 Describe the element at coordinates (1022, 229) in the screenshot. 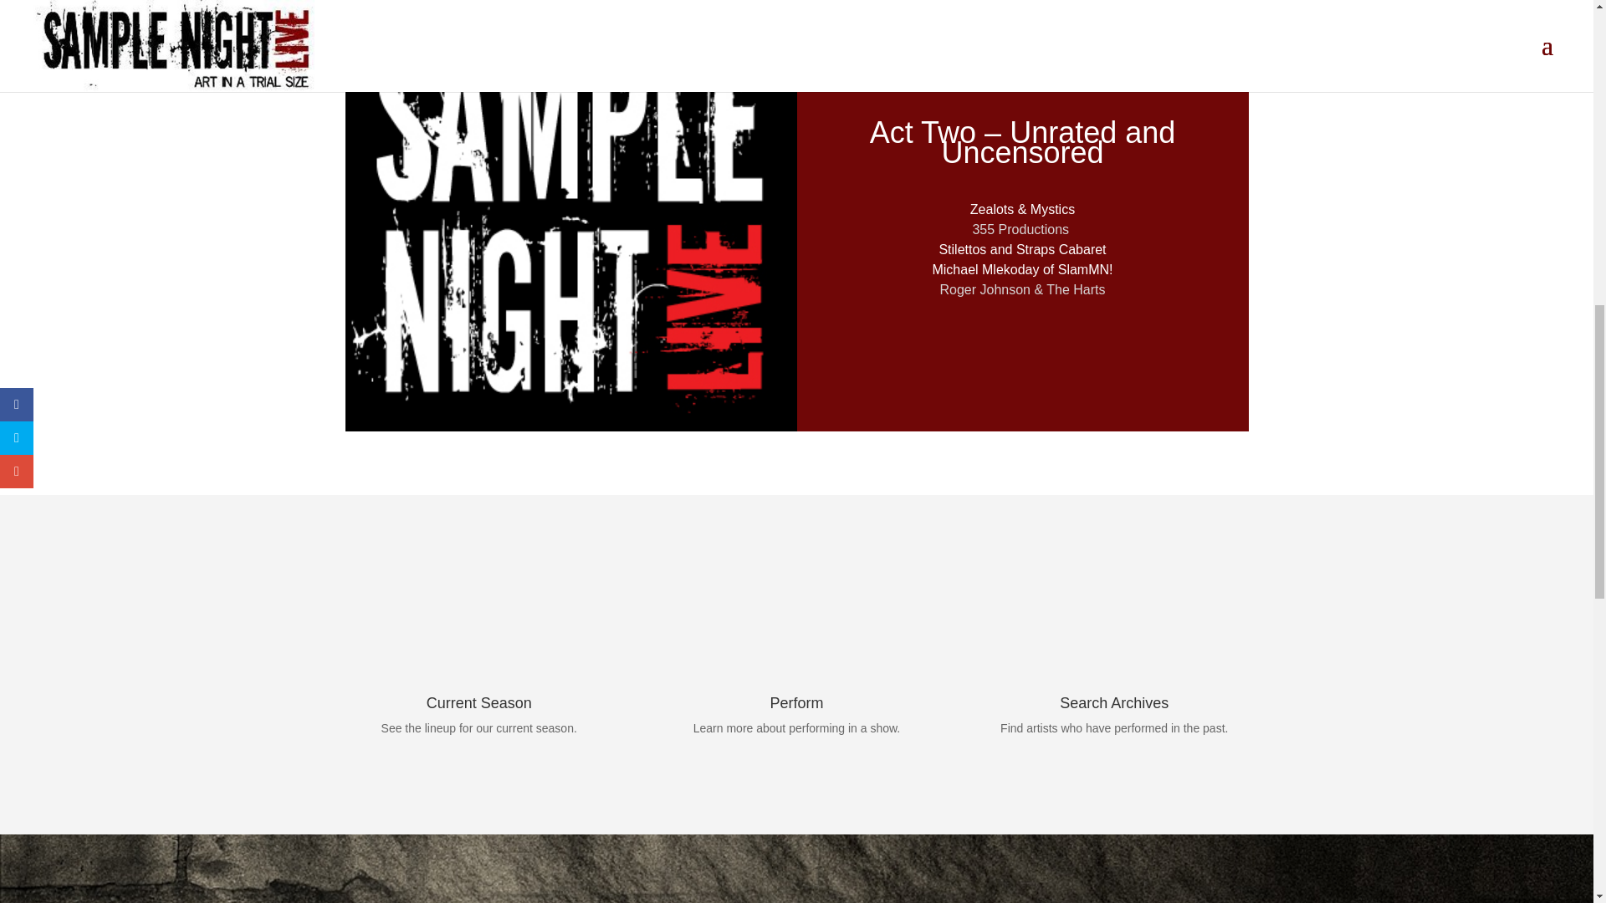

I see `355 Productions ` at that location.